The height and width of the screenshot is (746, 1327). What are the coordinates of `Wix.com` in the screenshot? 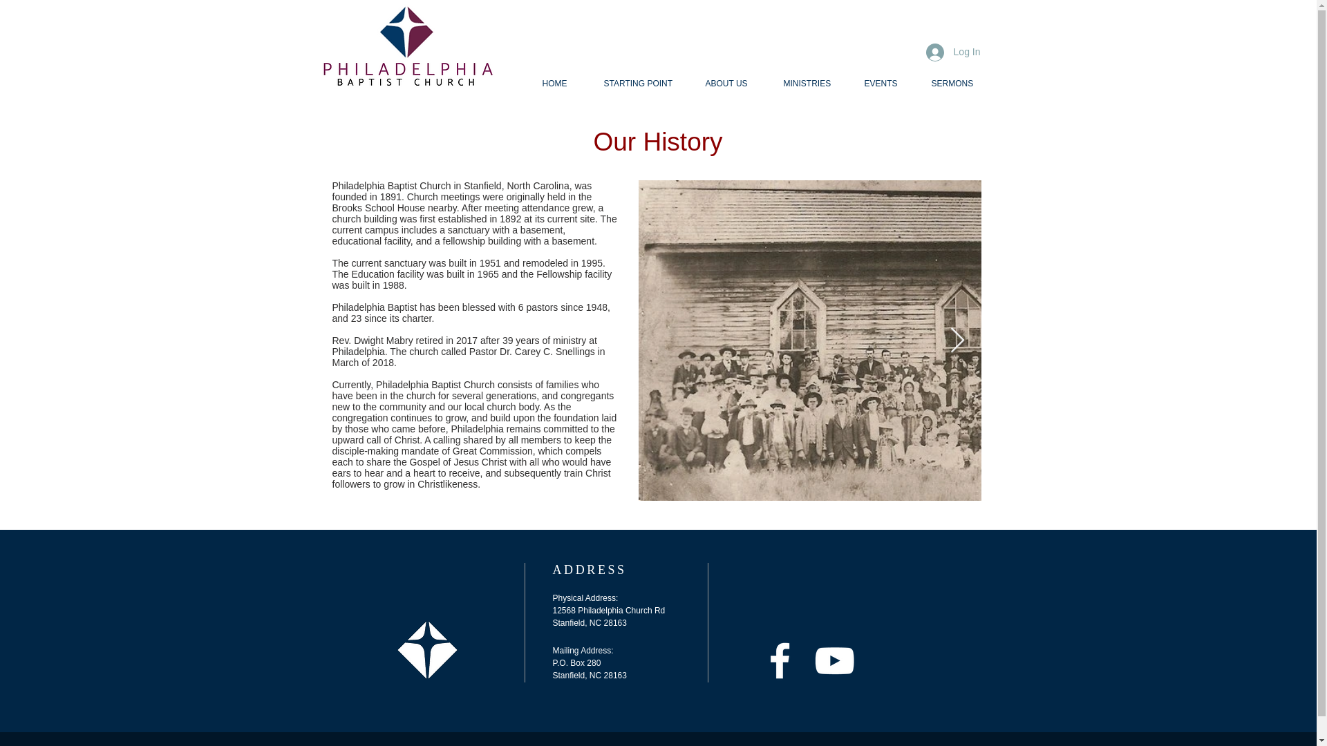 It's located at (538, 745).